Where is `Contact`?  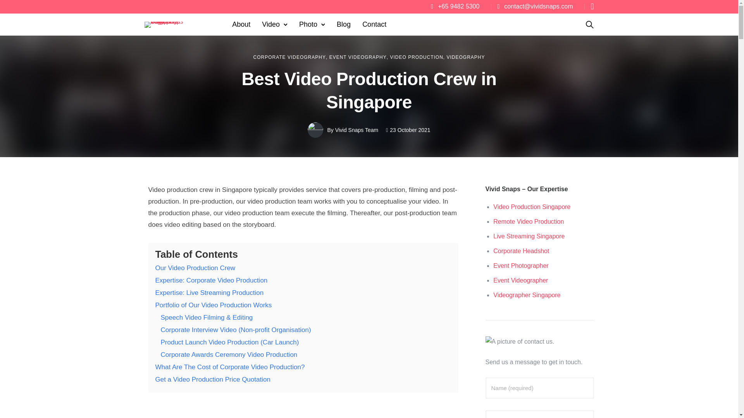
Contact is located at coordinates (374, 24).